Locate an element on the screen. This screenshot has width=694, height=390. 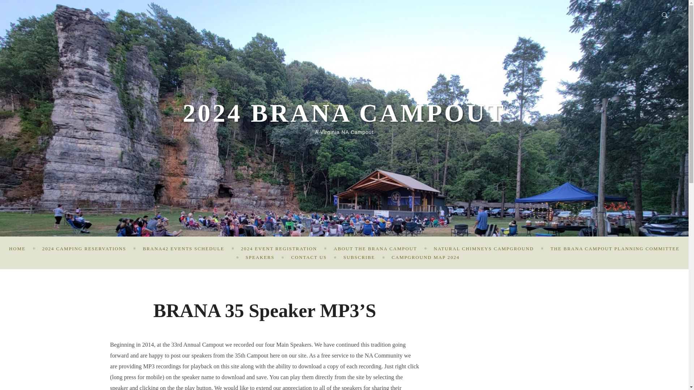
CONTACT US is located at coordinates (309, 257).